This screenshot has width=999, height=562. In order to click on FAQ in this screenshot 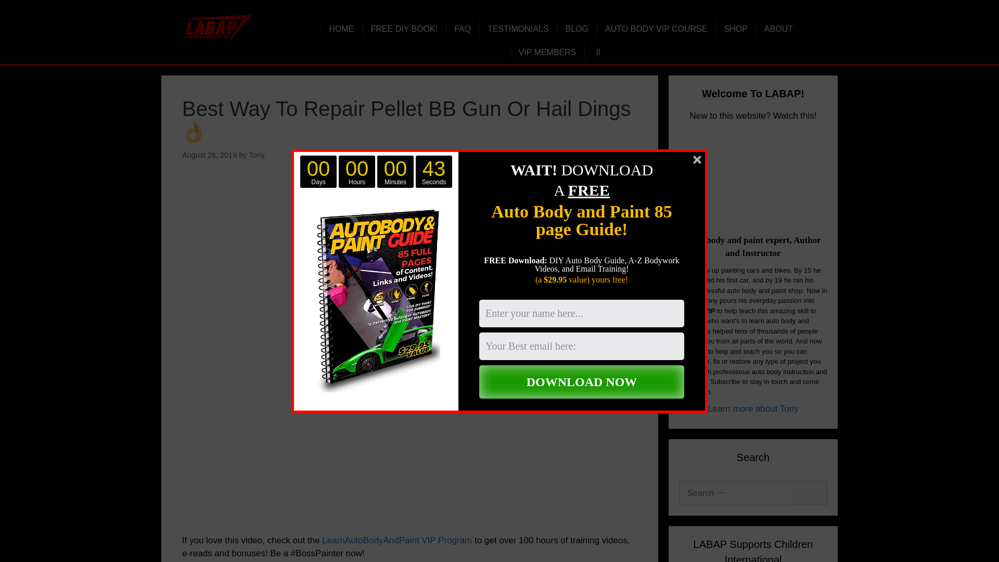, I will do `click(462, 29)`.